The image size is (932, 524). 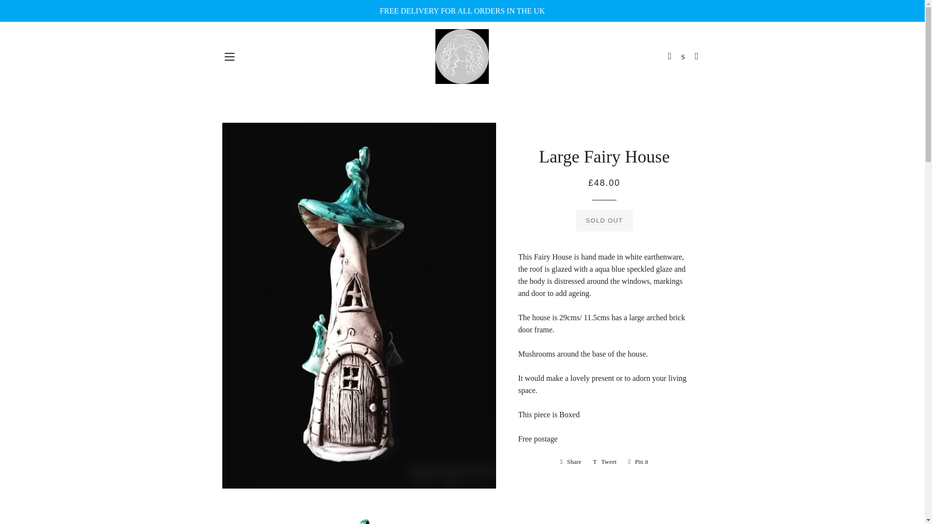 I want to click on SITE NAVIGATION, so click(x=605, y=462).